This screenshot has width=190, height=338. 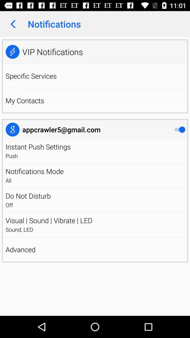 I want to click on click the icon to the left of the notifications, so click(x=13, y=24).